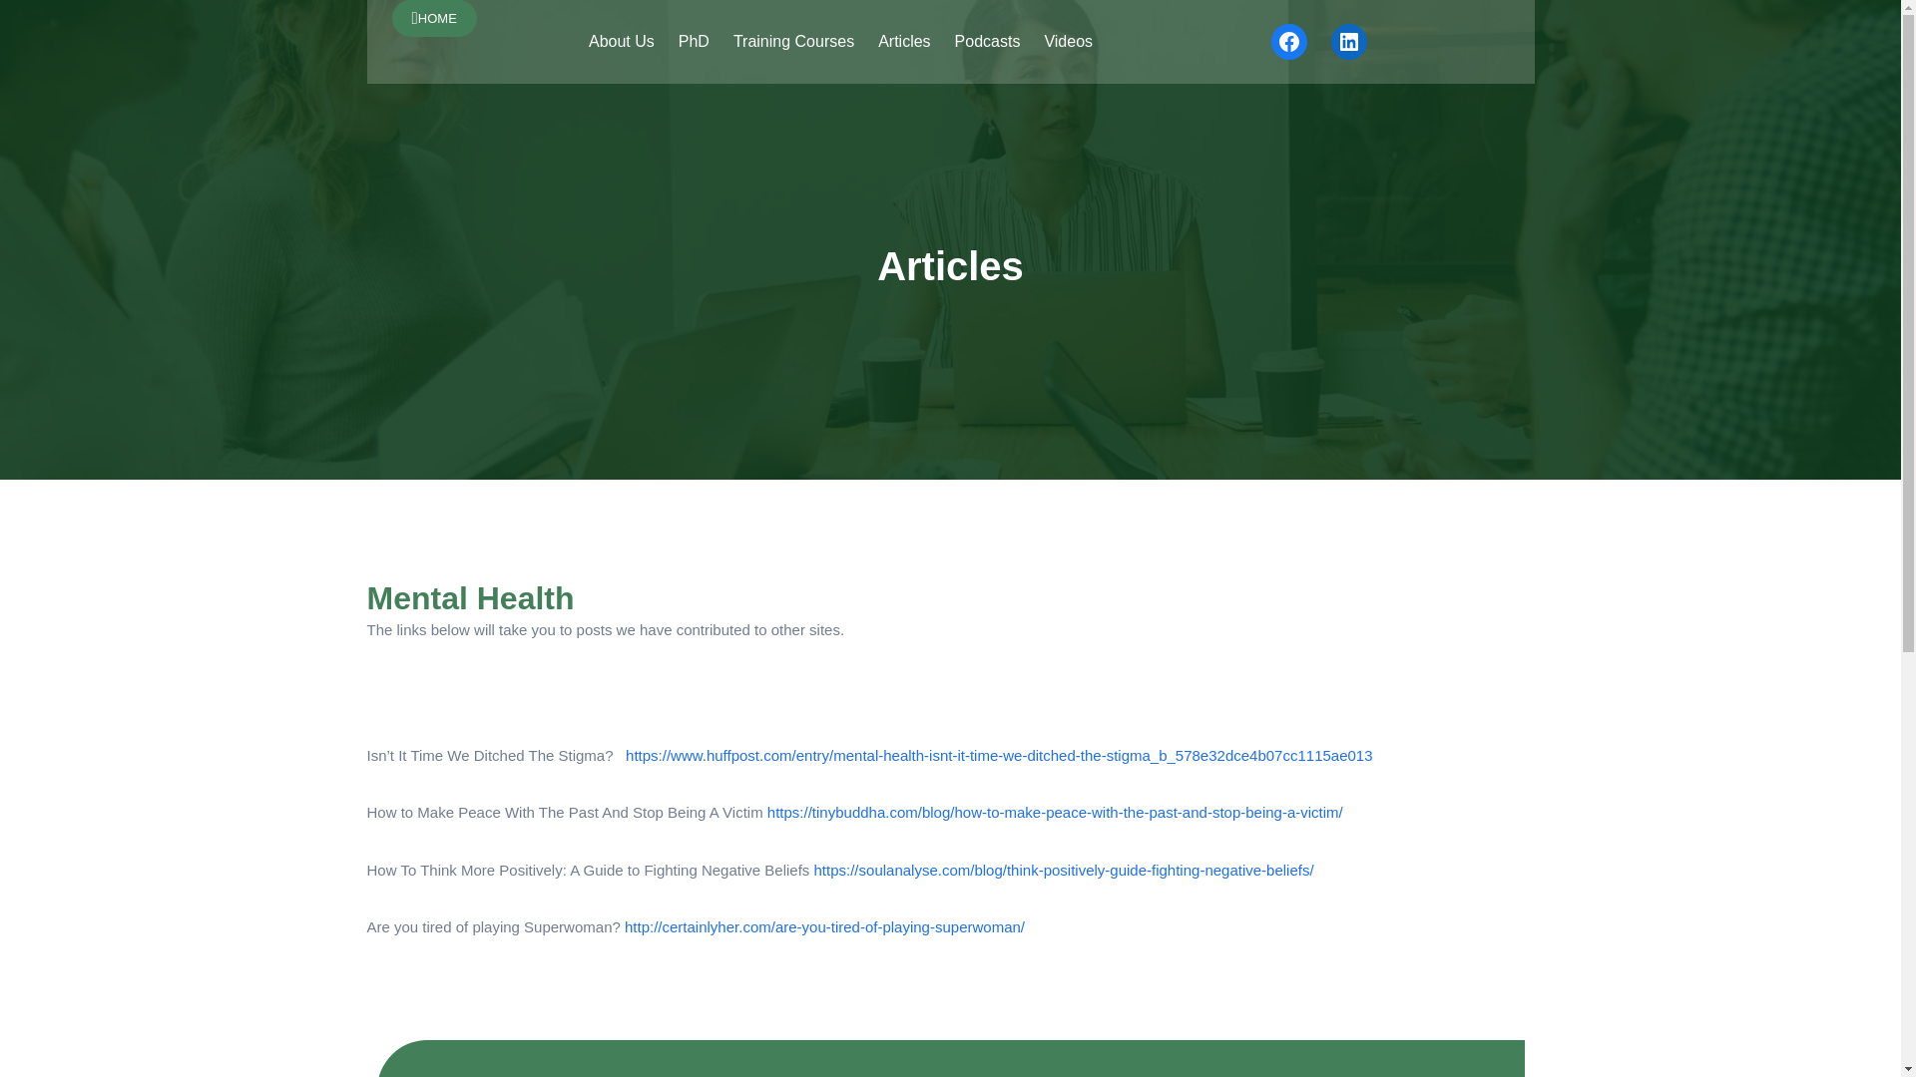 The width and height of the screenshot is (1916, 1077). Describe the element at coordinates (433, 18) in the screenshot. I see `HOME` at that location.